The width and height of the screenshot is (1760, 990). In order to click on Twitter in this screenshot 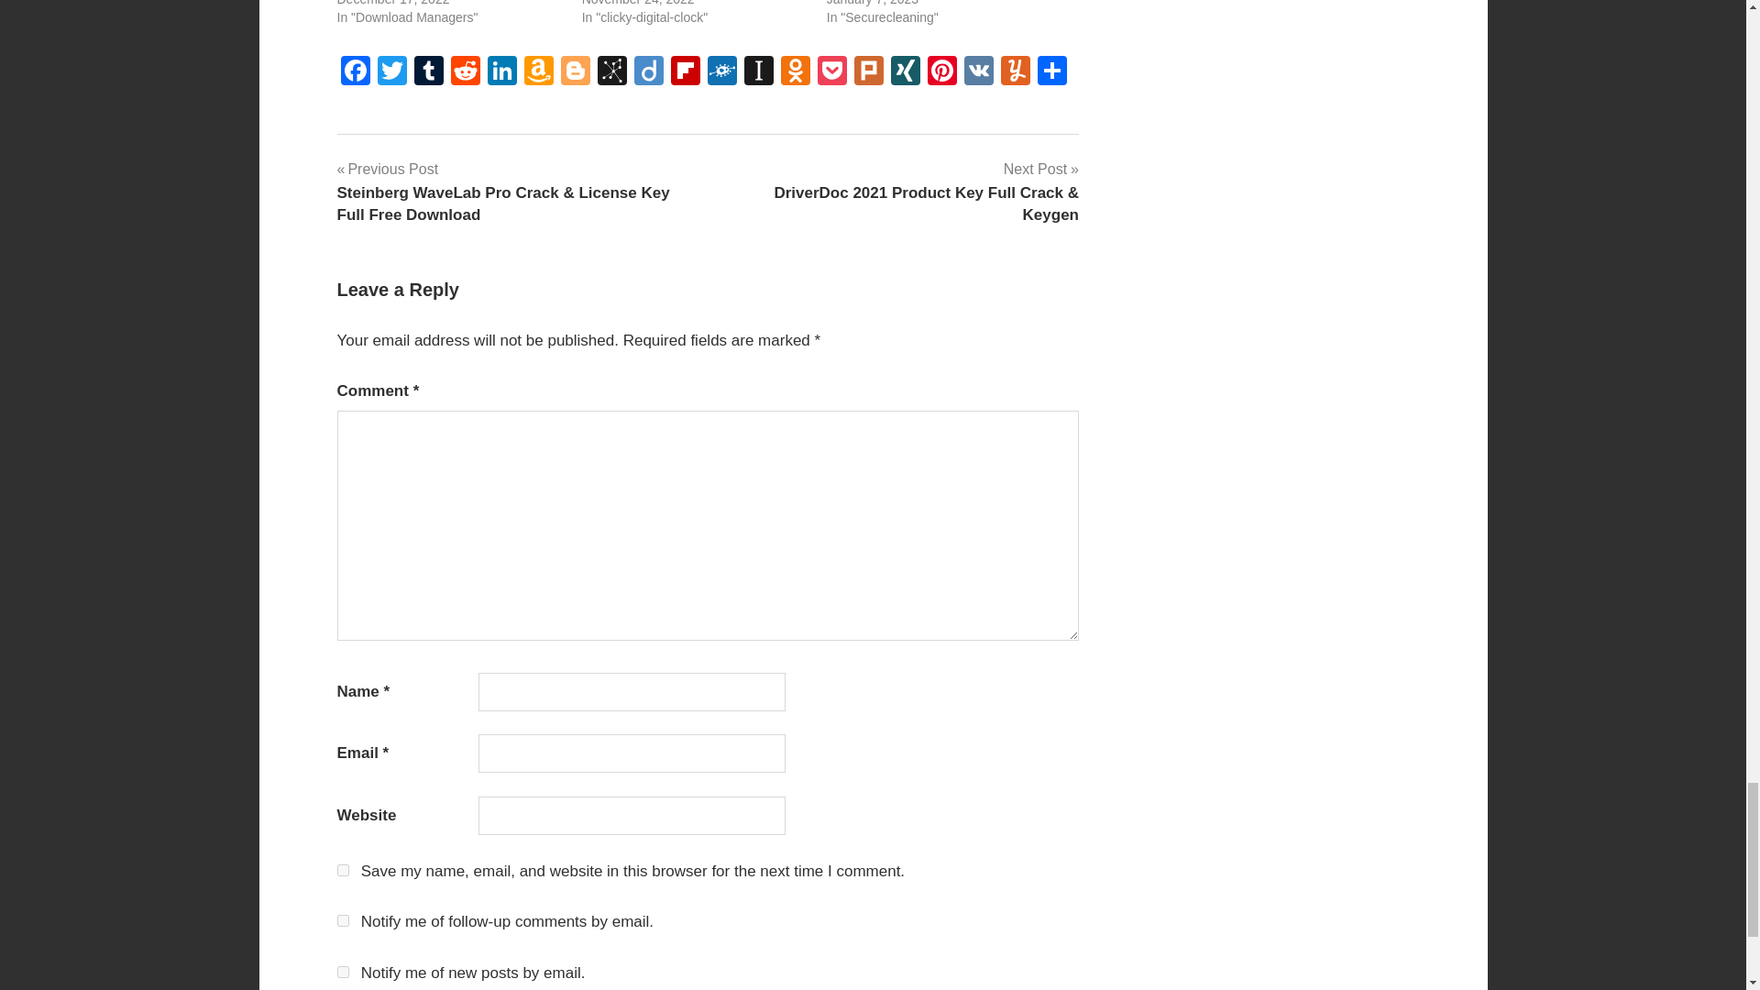, I will do `click(391, 72)`.